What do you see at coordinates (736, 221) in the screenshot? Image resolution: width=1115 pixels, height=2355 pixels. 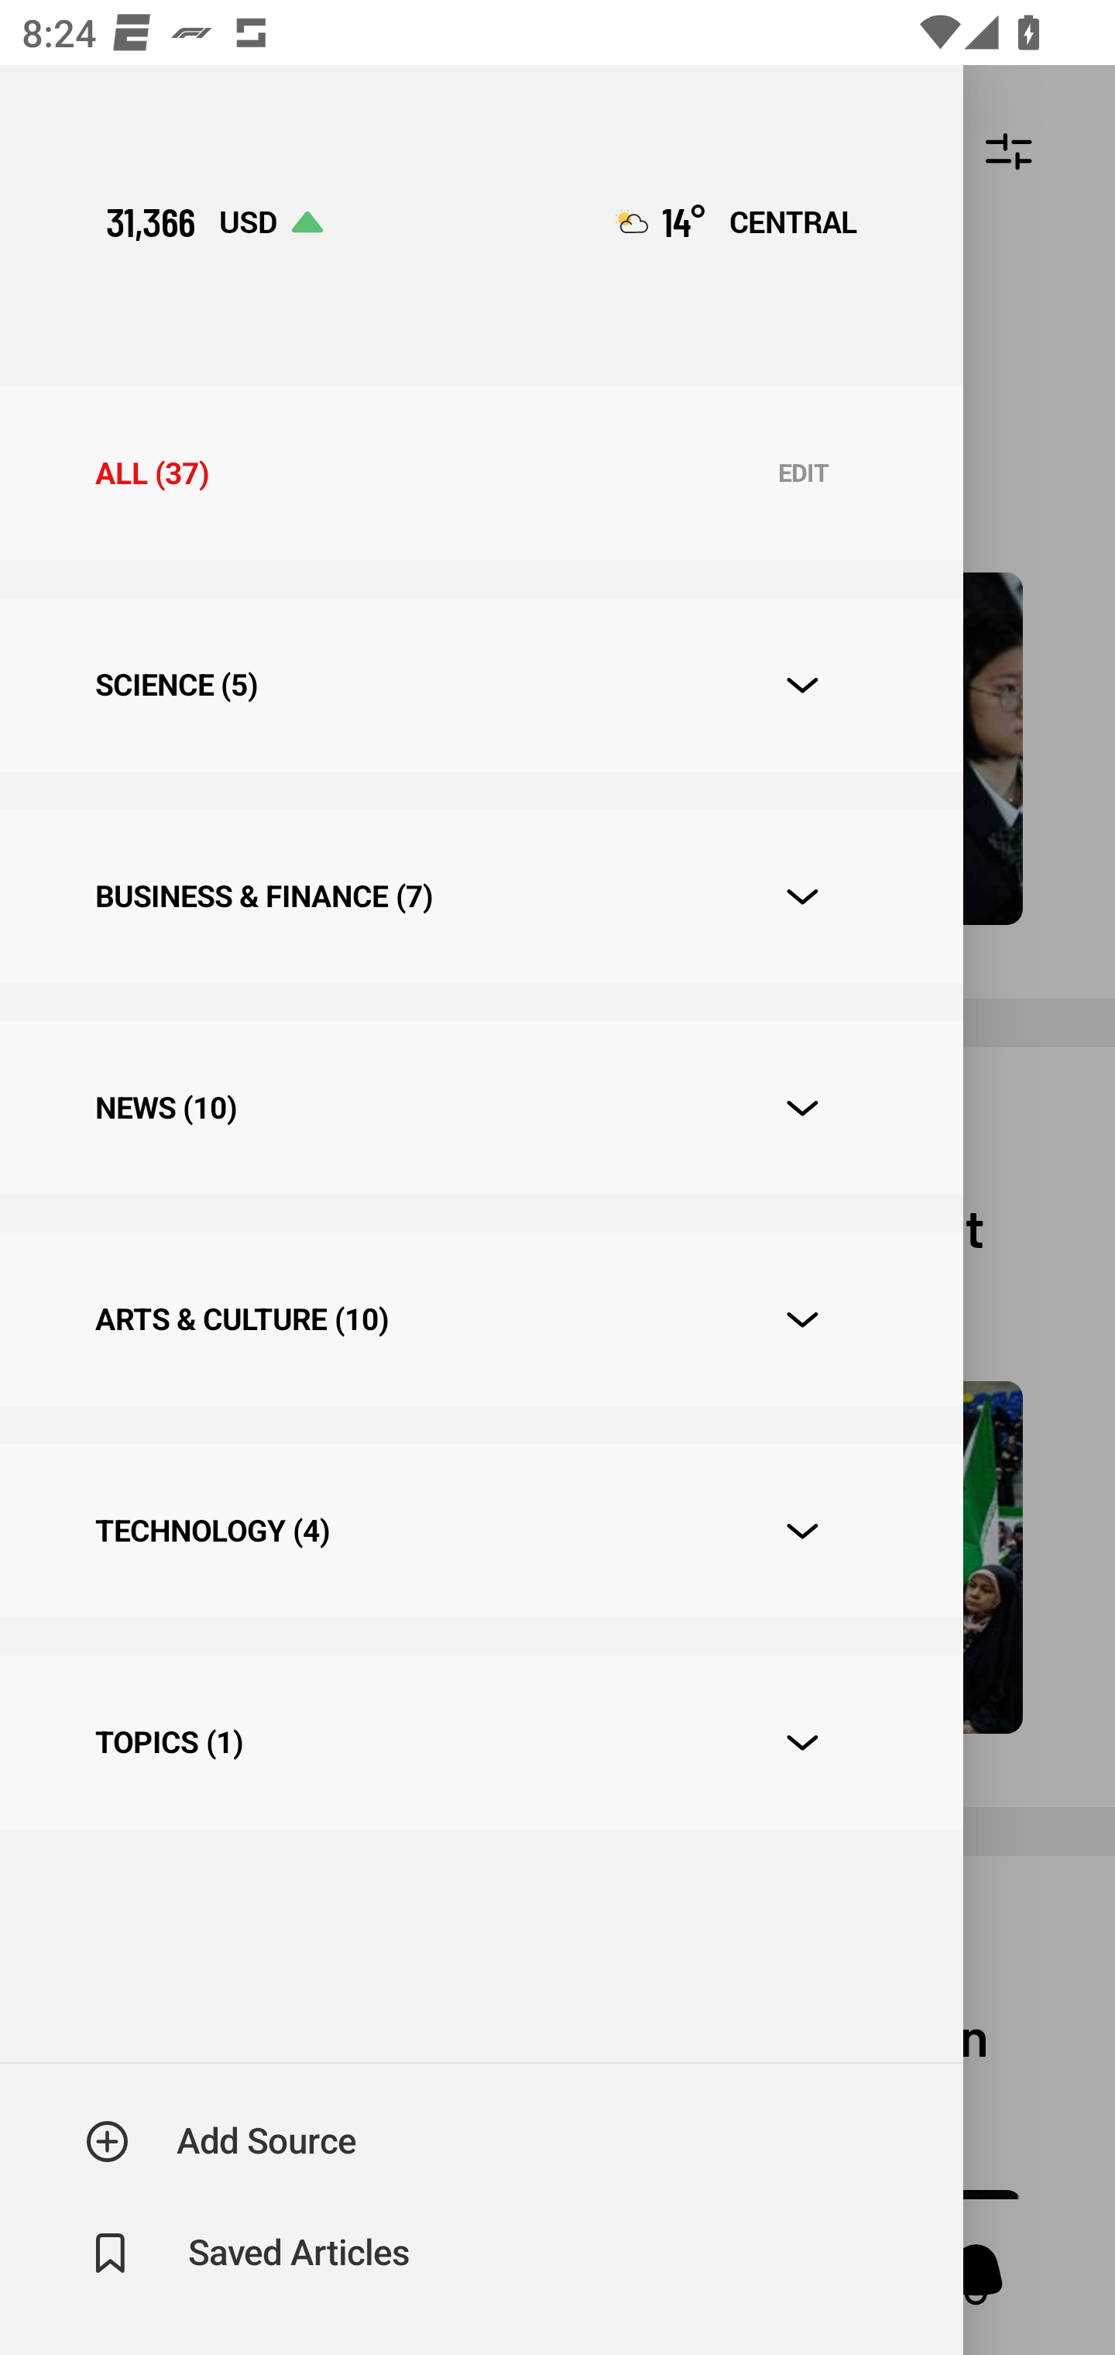 I see `Current State of the Weather 14° CENTRAL` at bounding box center [736, 221].